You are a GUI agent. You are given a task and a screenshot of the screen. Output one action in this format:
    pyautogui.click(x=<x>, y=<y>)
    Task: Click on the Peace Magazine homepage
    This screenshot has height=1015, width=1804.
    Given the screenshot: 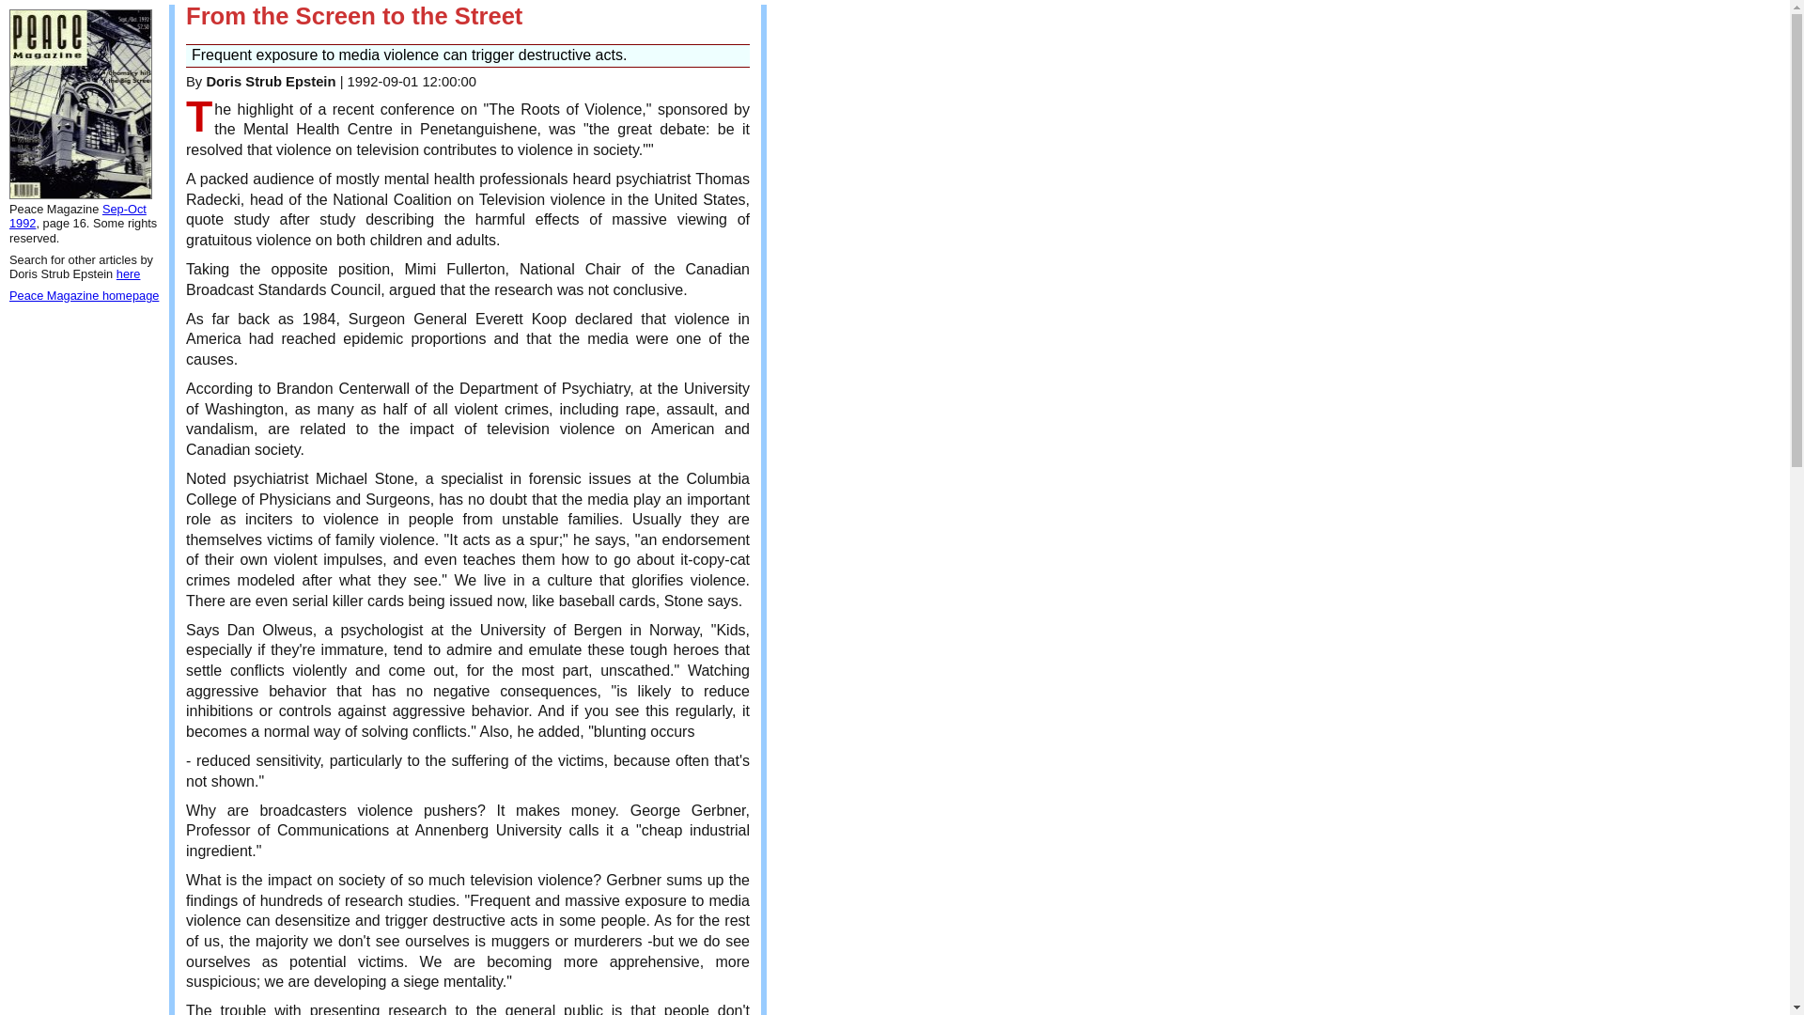 What is the action you would take?
    pyautogui.click(x=83, y=295)
    